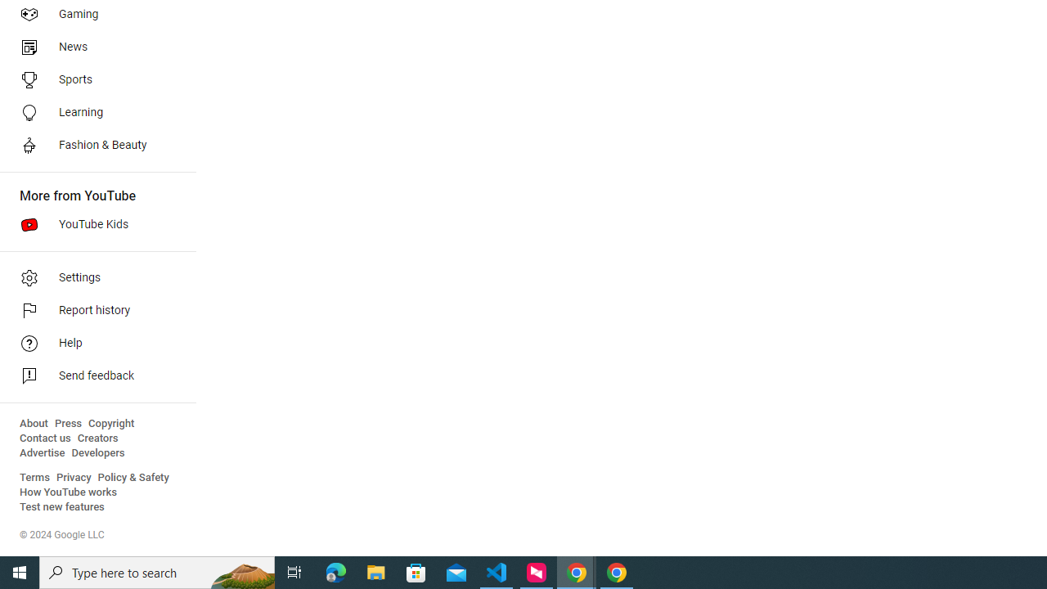 This screenshot has height=589, width=1047. Describe the element at coordinates (93, 146) in the screenshot. I see `Fashion & Beauty` at that location.